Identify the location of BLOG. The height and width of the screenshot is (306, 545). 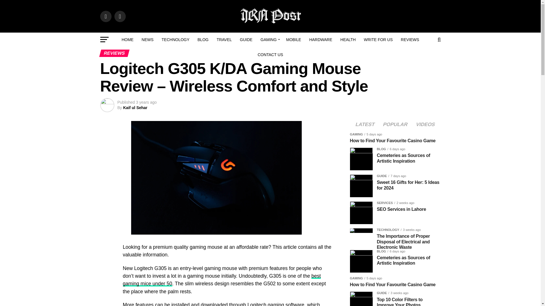
(203, 40).